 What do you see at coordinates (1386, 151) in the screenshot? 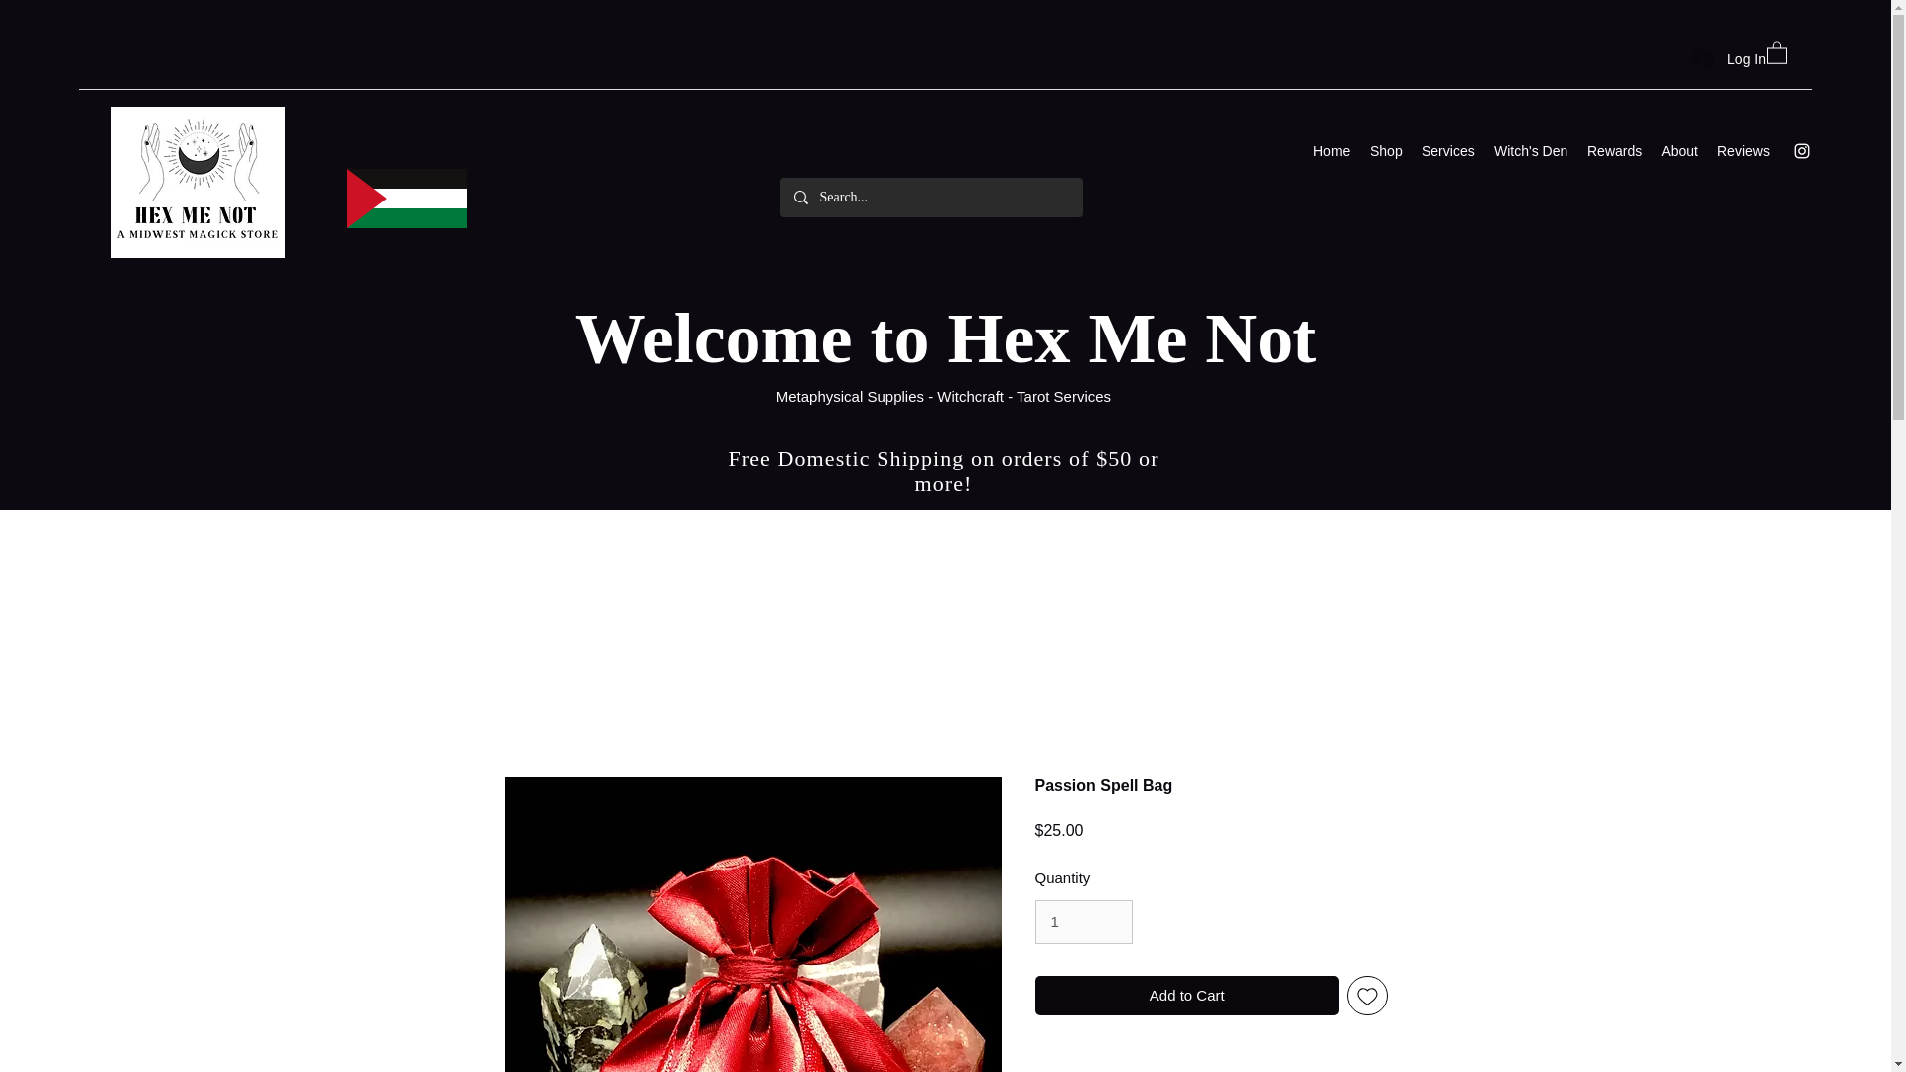
I see `Shop` at bounding box center [1386, 151].